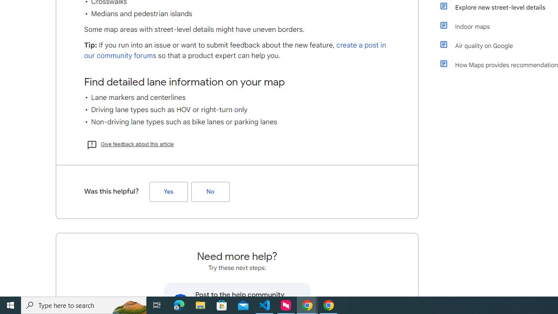 This screenshot has height=314, width=558. I want to click on Lane markers and centerlines, so click(237, 98).